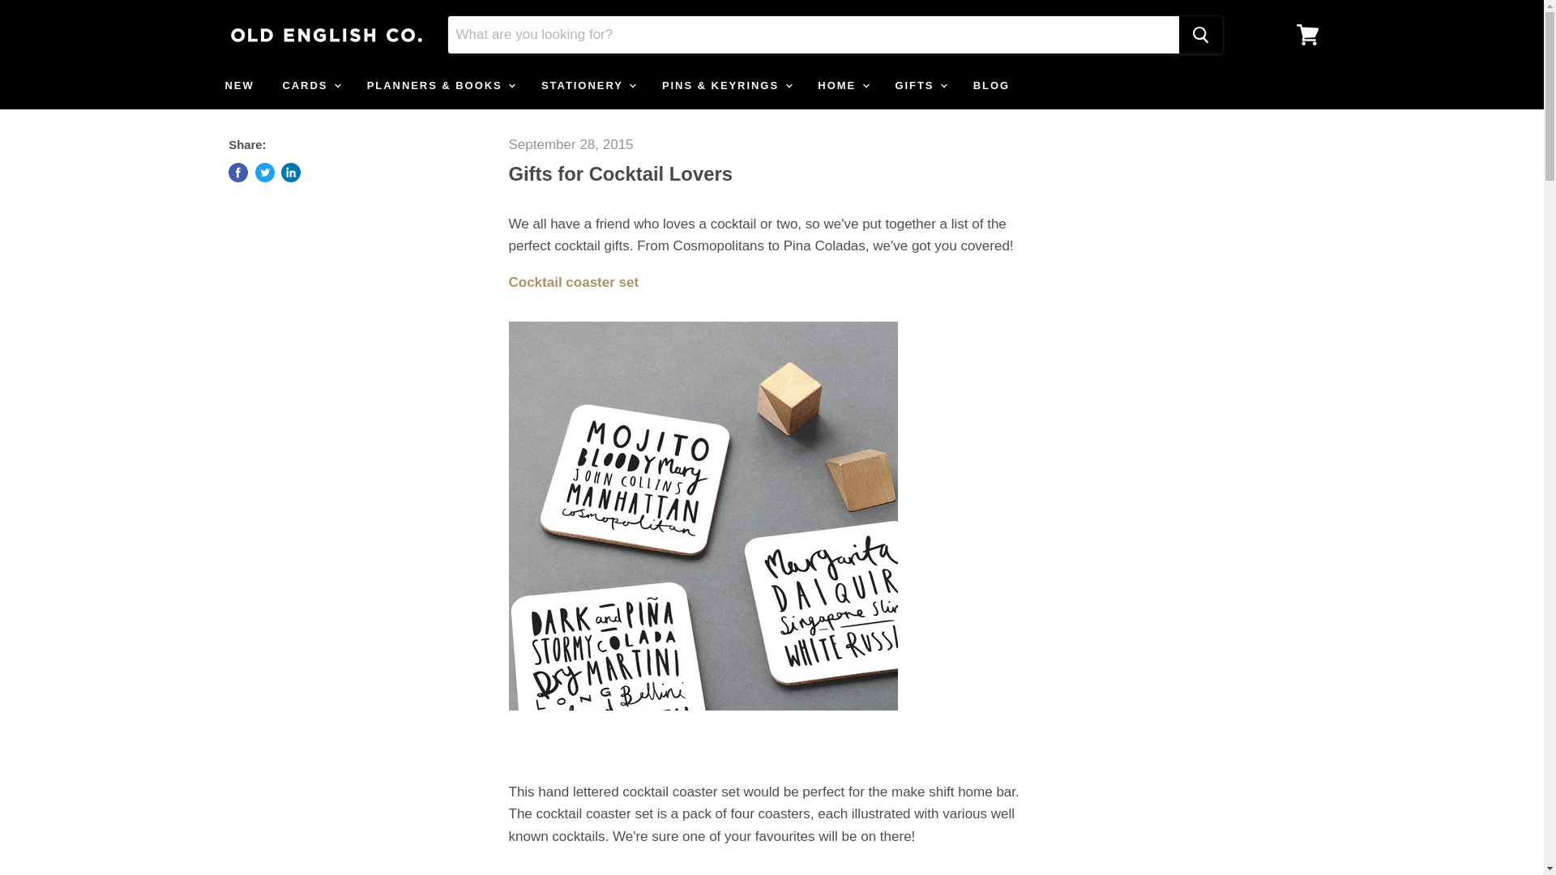  Describe the element at coordinates (587, 86) in the screenshot. I see `STATIONERY` at that location.